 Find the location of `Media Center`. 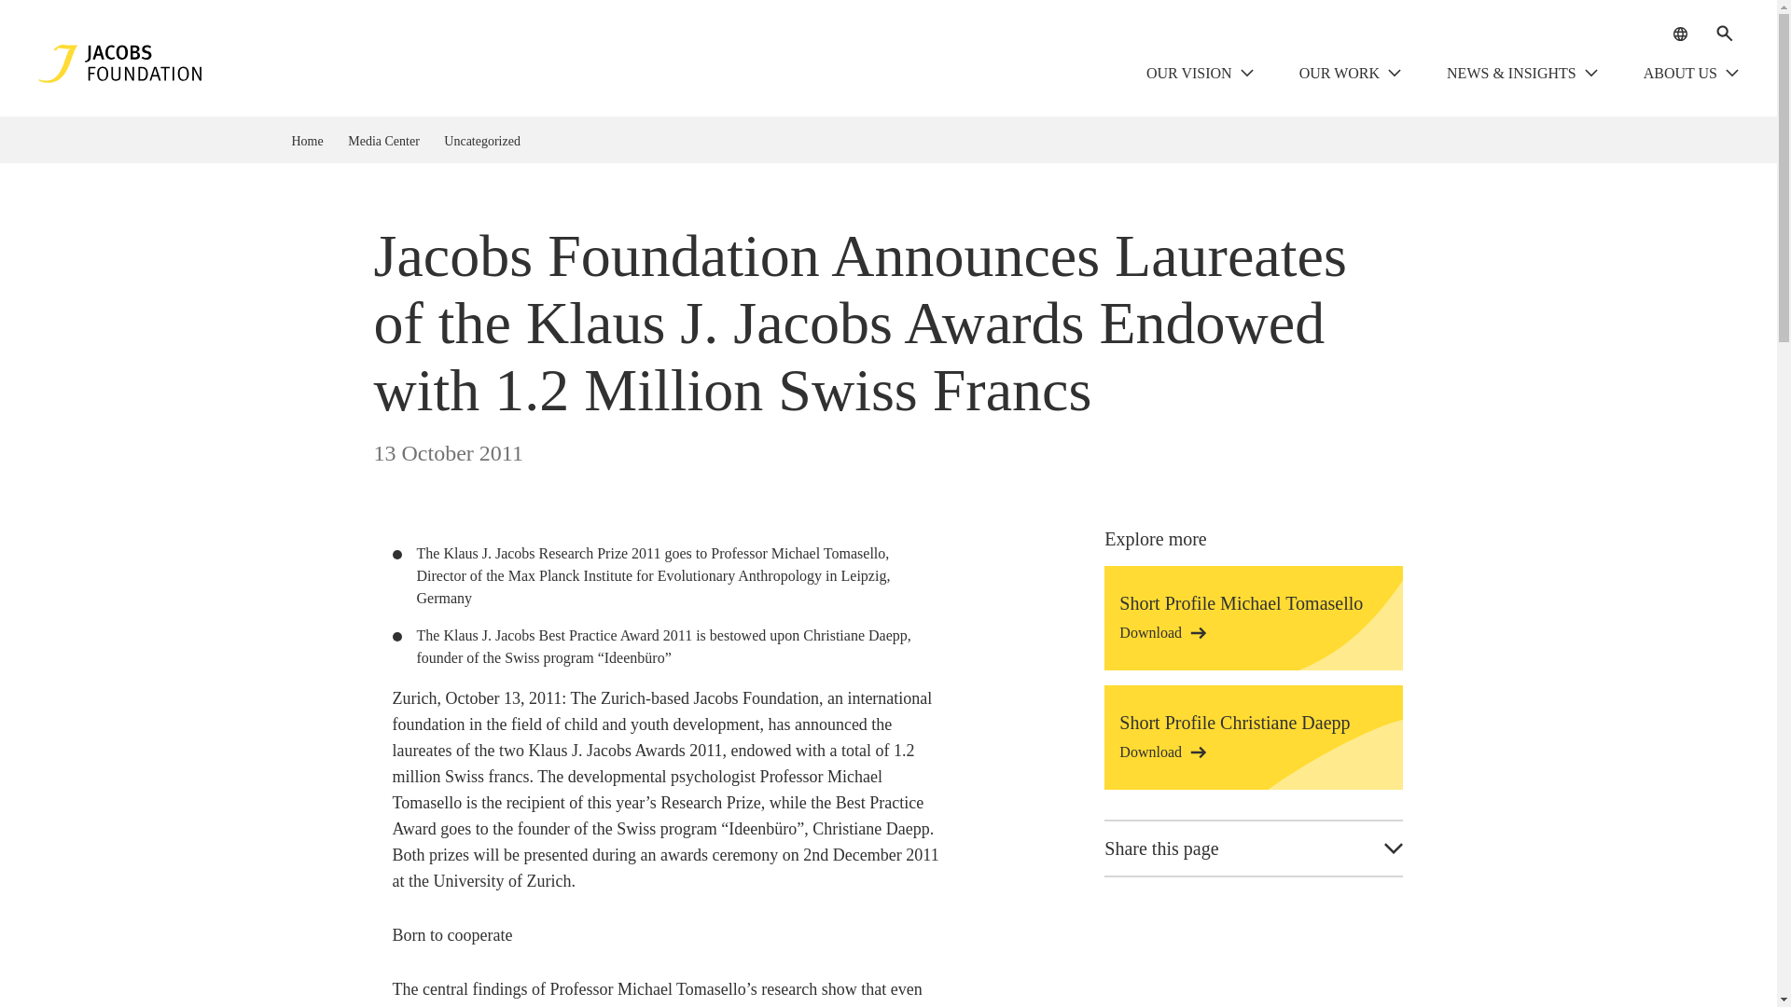

Media Center is located at coordinates (392, 144).